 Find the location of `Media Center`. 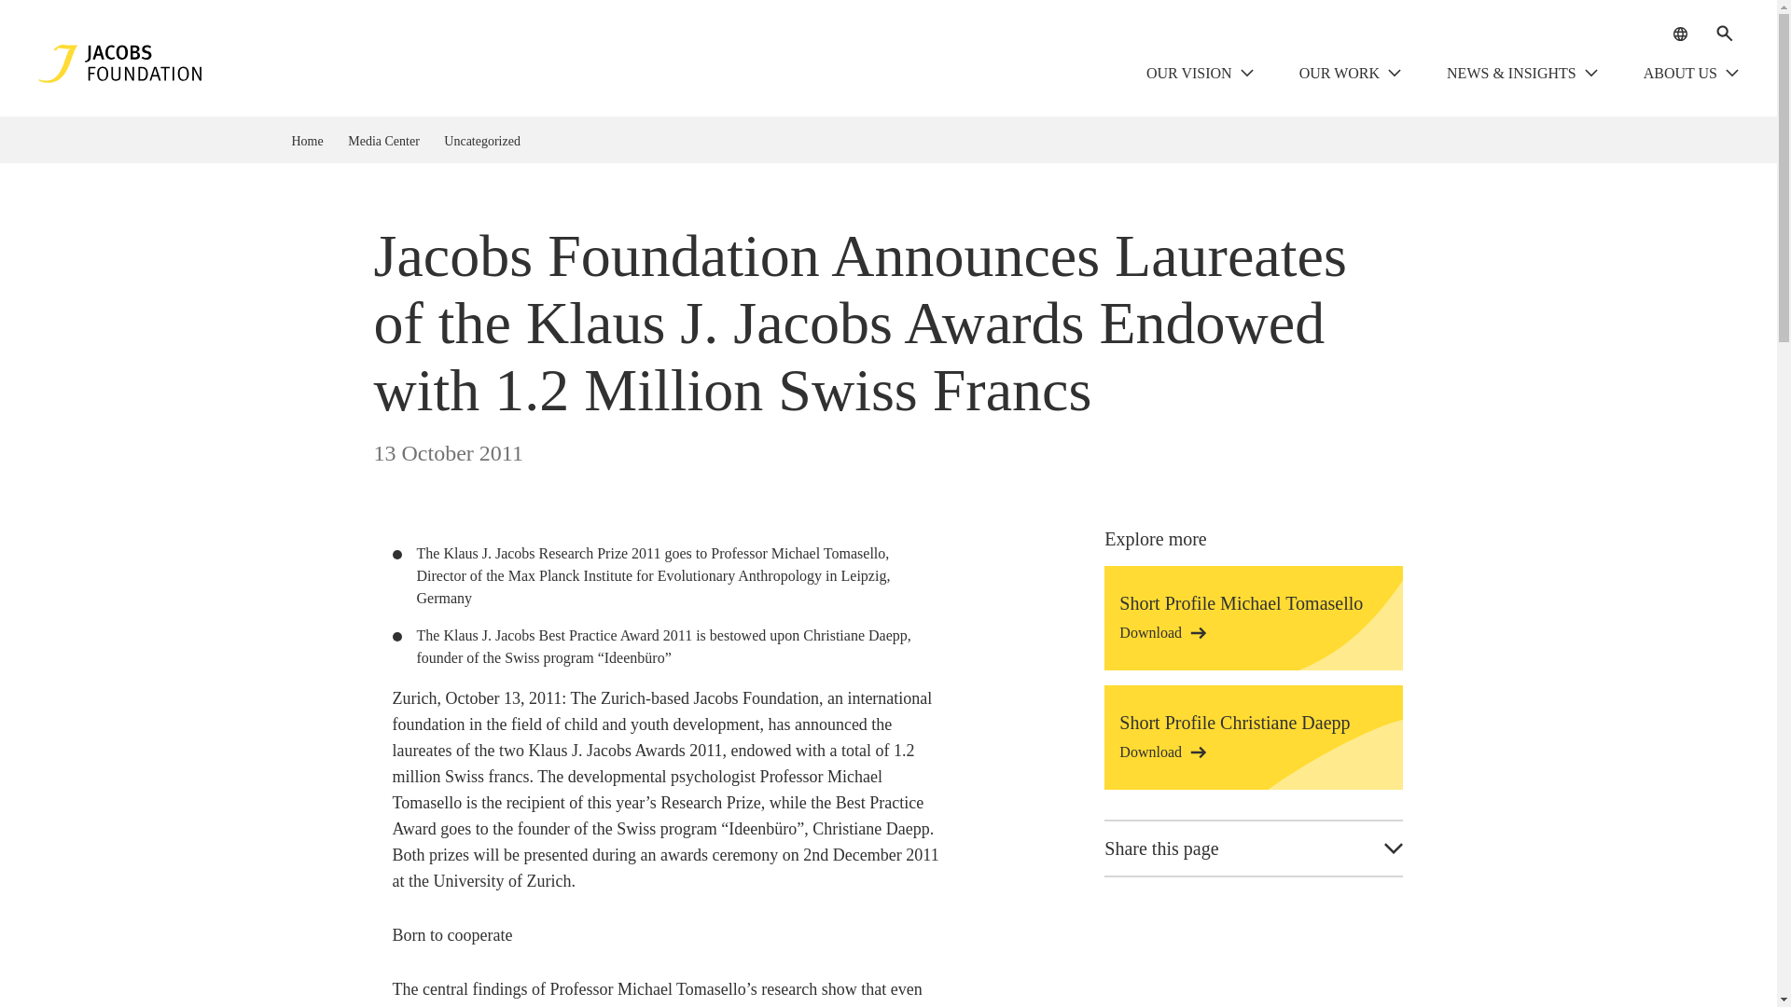

Media Center is located at coordinates (392, 144).